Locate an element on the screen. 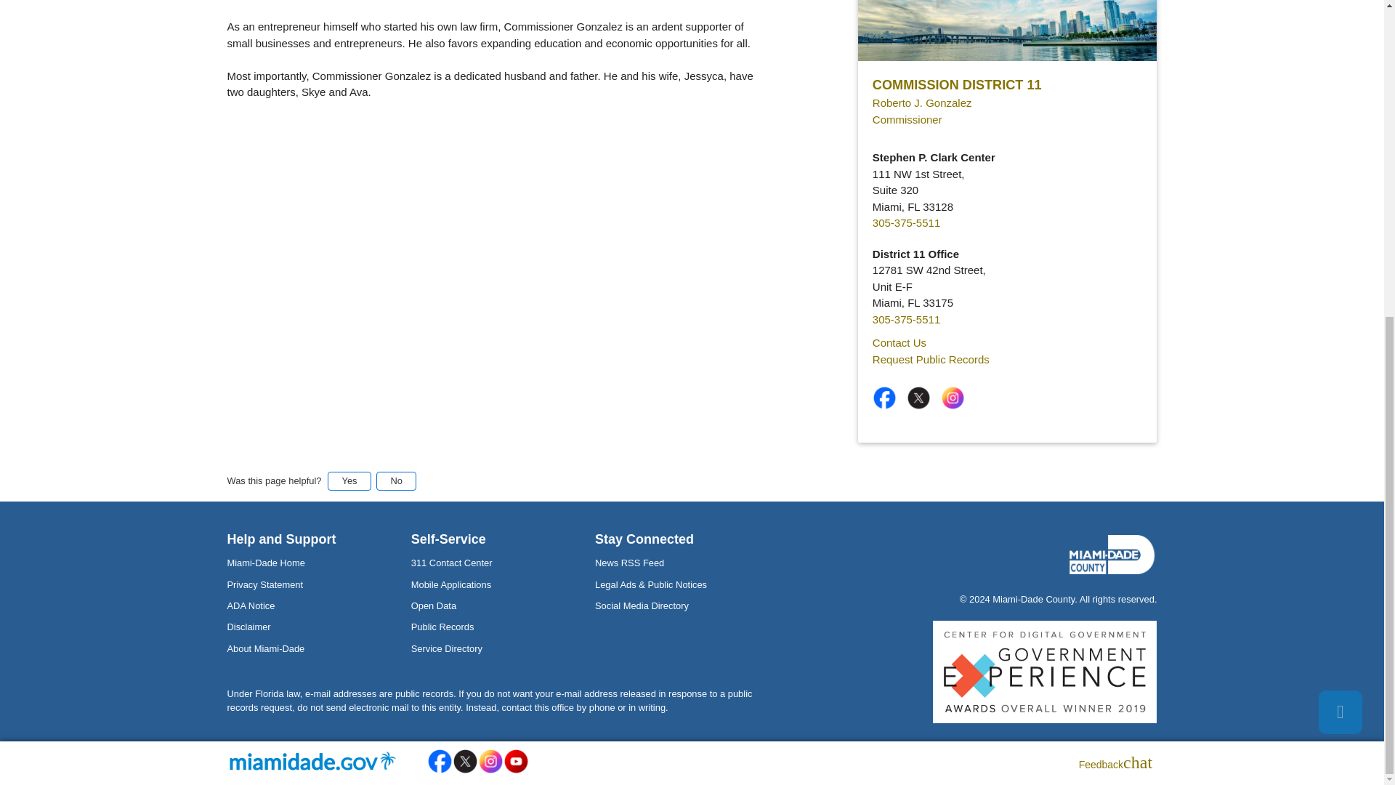 Image resolution: width=1395 pixels, height=785 pixels. No is located at coordinates (396, 480).